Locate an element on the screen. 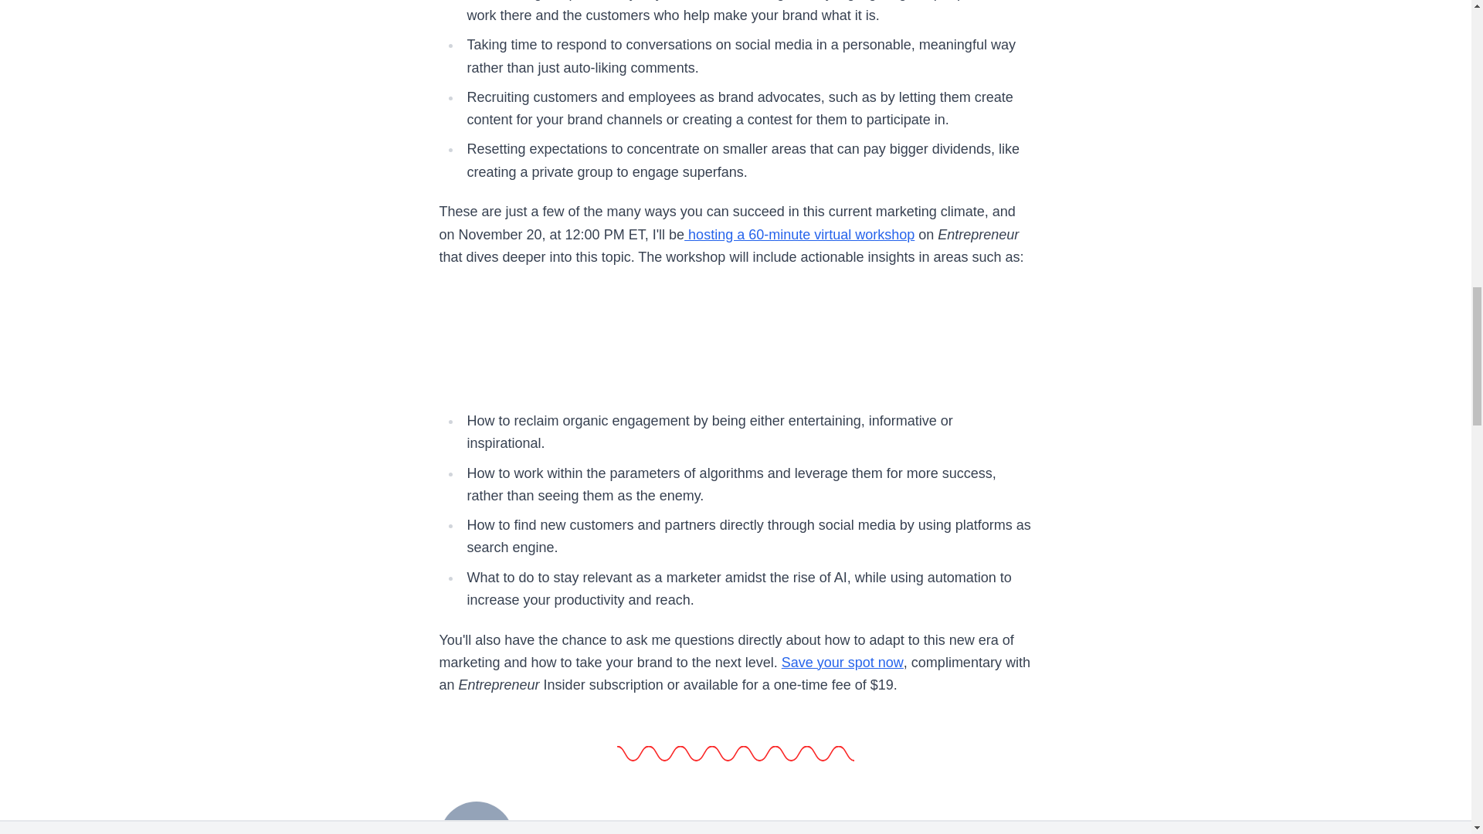 This screenshot has height=834, width=1483. Carlos Gil is located at coordinates (568, 826).